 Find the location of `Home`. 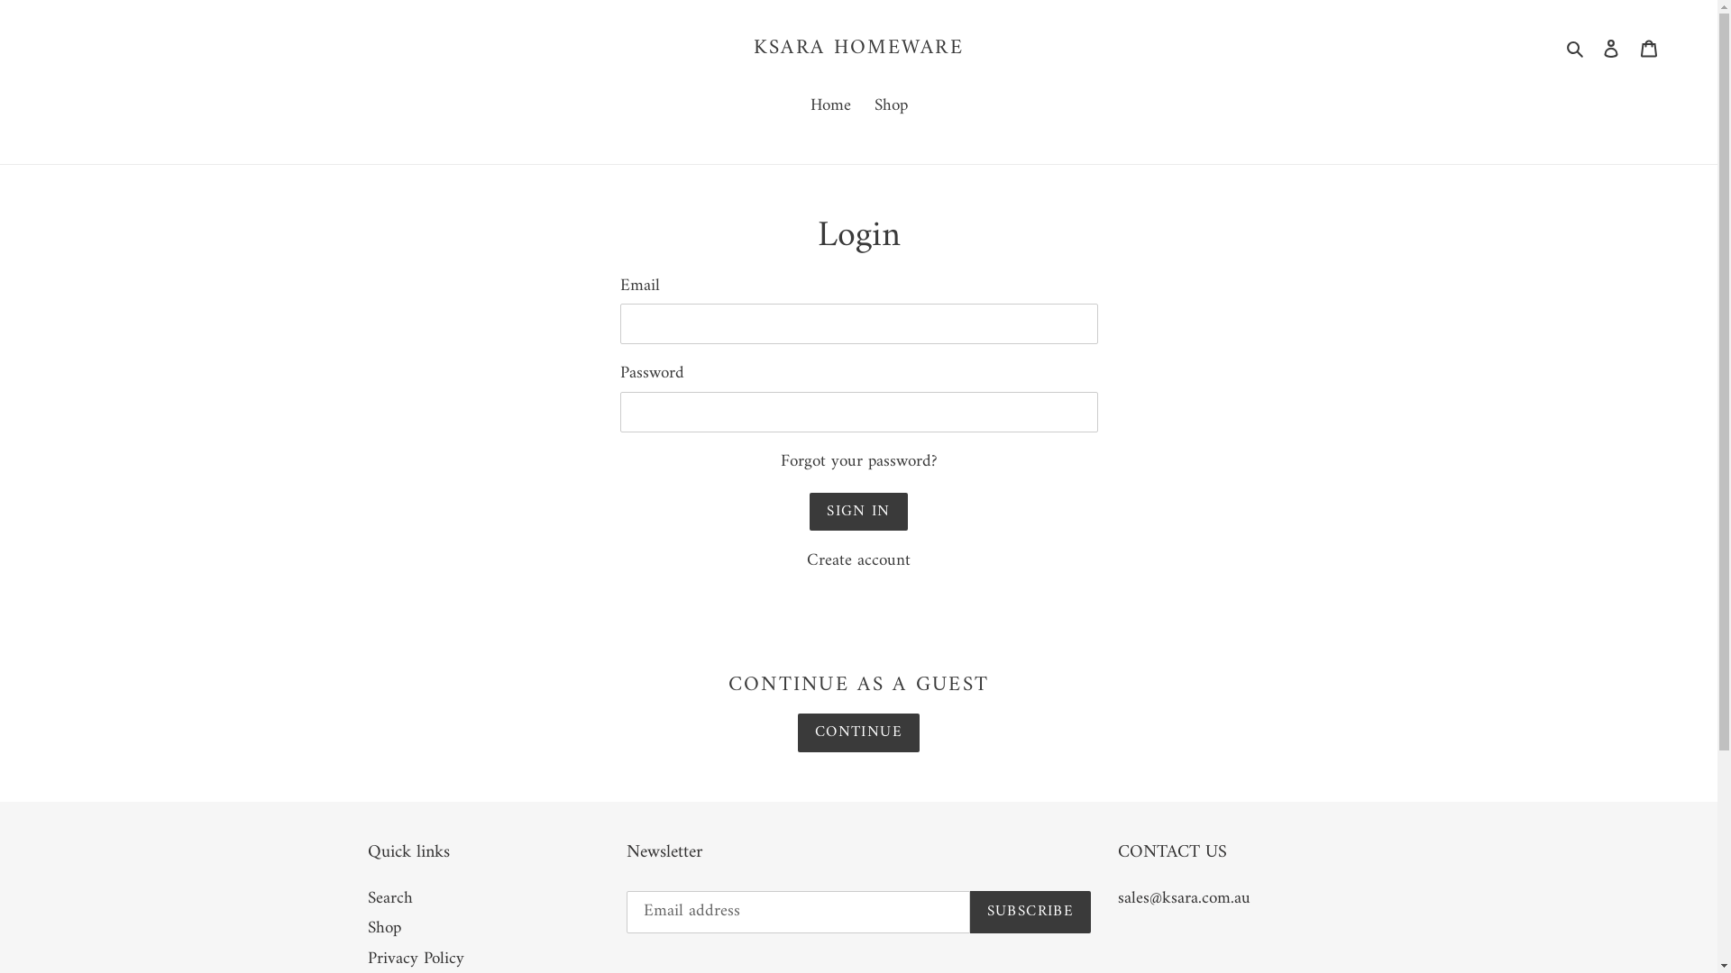

Home is located at coordinates (829, 108).